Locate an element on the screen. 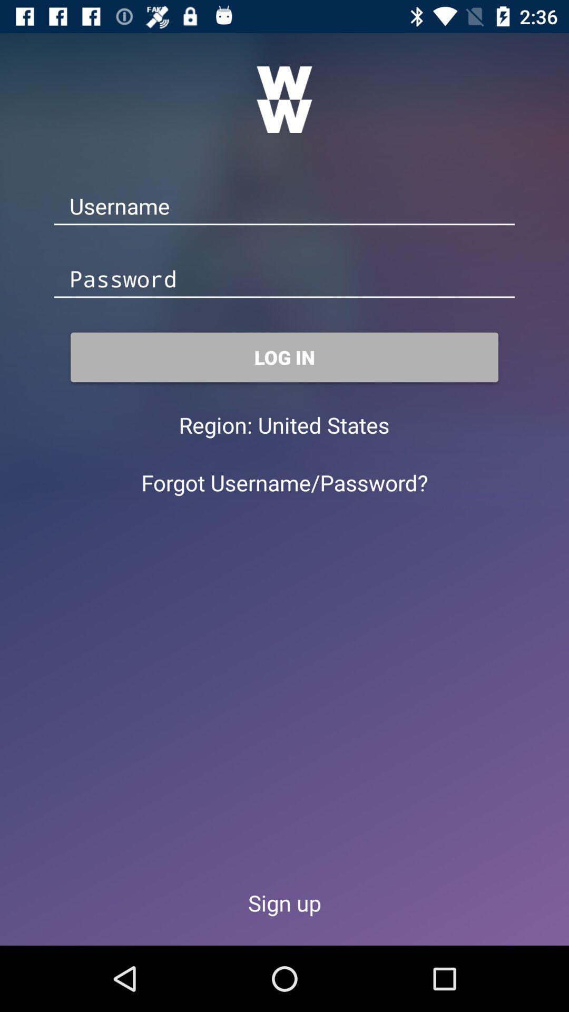 This screenshot has width=569, height=1012. type username is located at coordinates (284, 207).